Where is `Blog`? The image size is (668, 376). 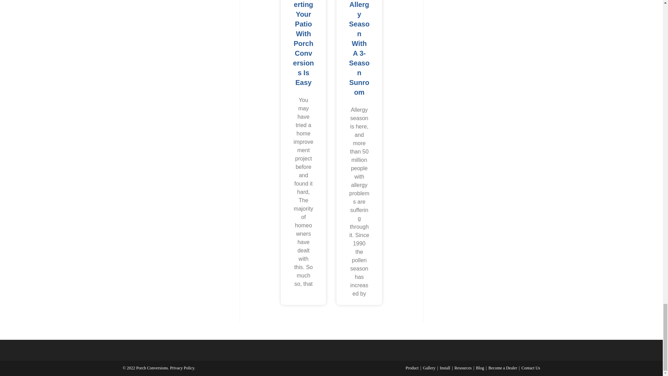 Blog is located at coordinates (479, 368).